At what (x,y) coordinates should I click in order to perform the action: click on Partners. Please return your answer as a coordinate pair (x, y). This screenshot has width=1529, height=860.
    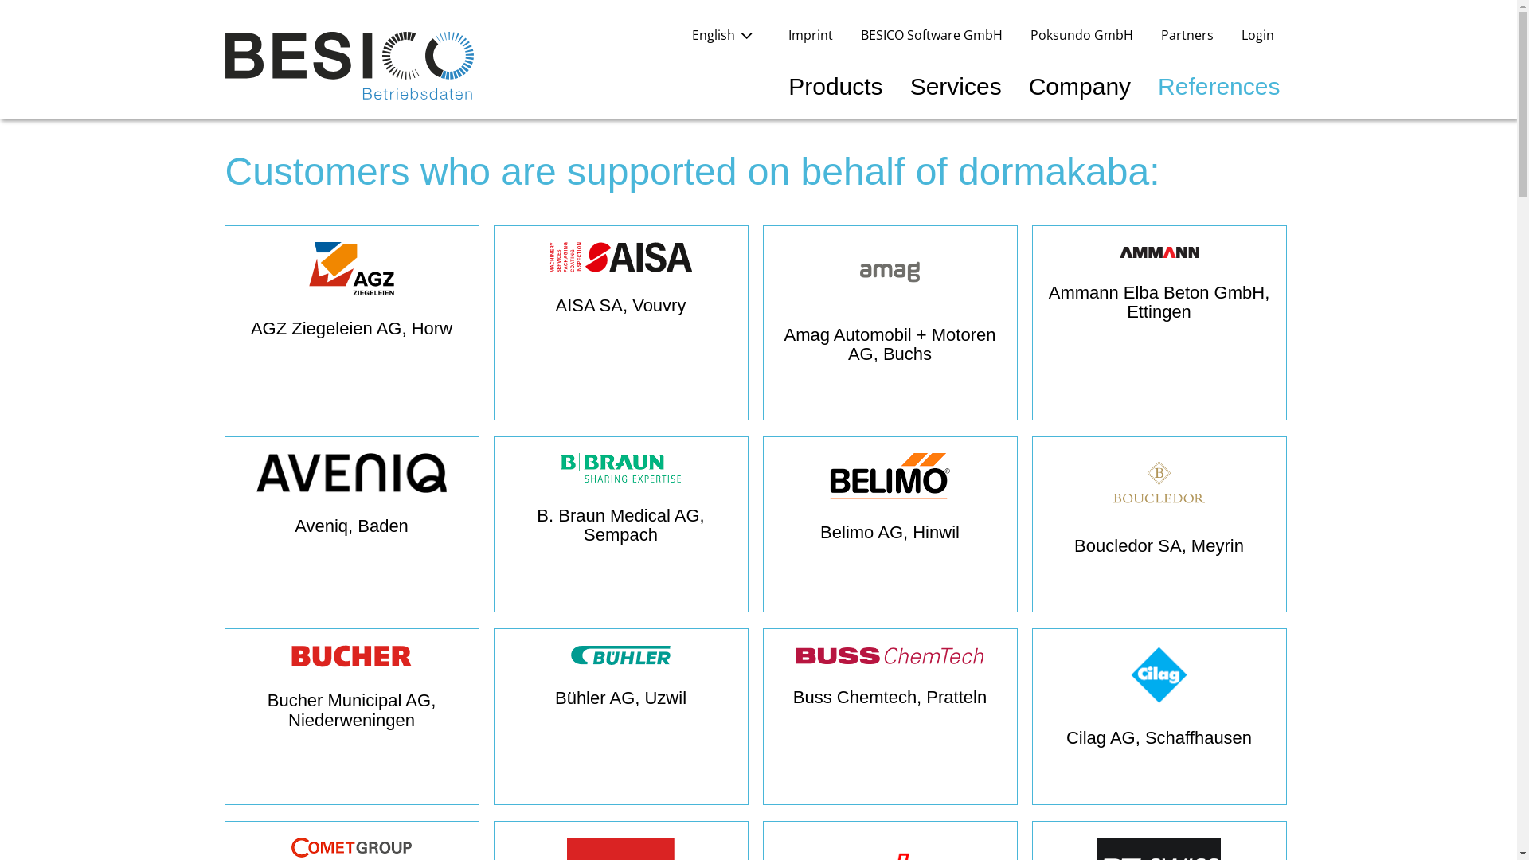
    Looking at the image, I should click on (1187, 35).